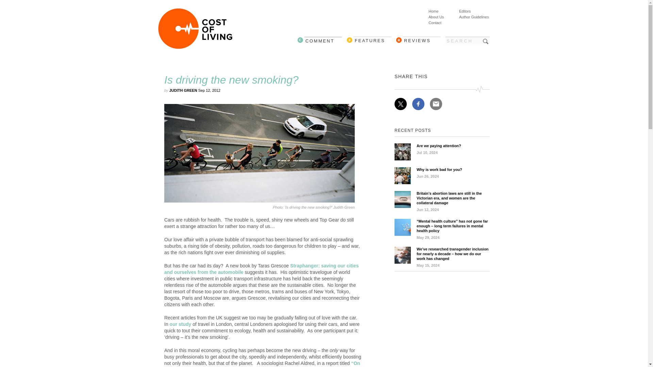 This screenshot has width=653, height=367. I want to click on Editors, so click(180, 324).